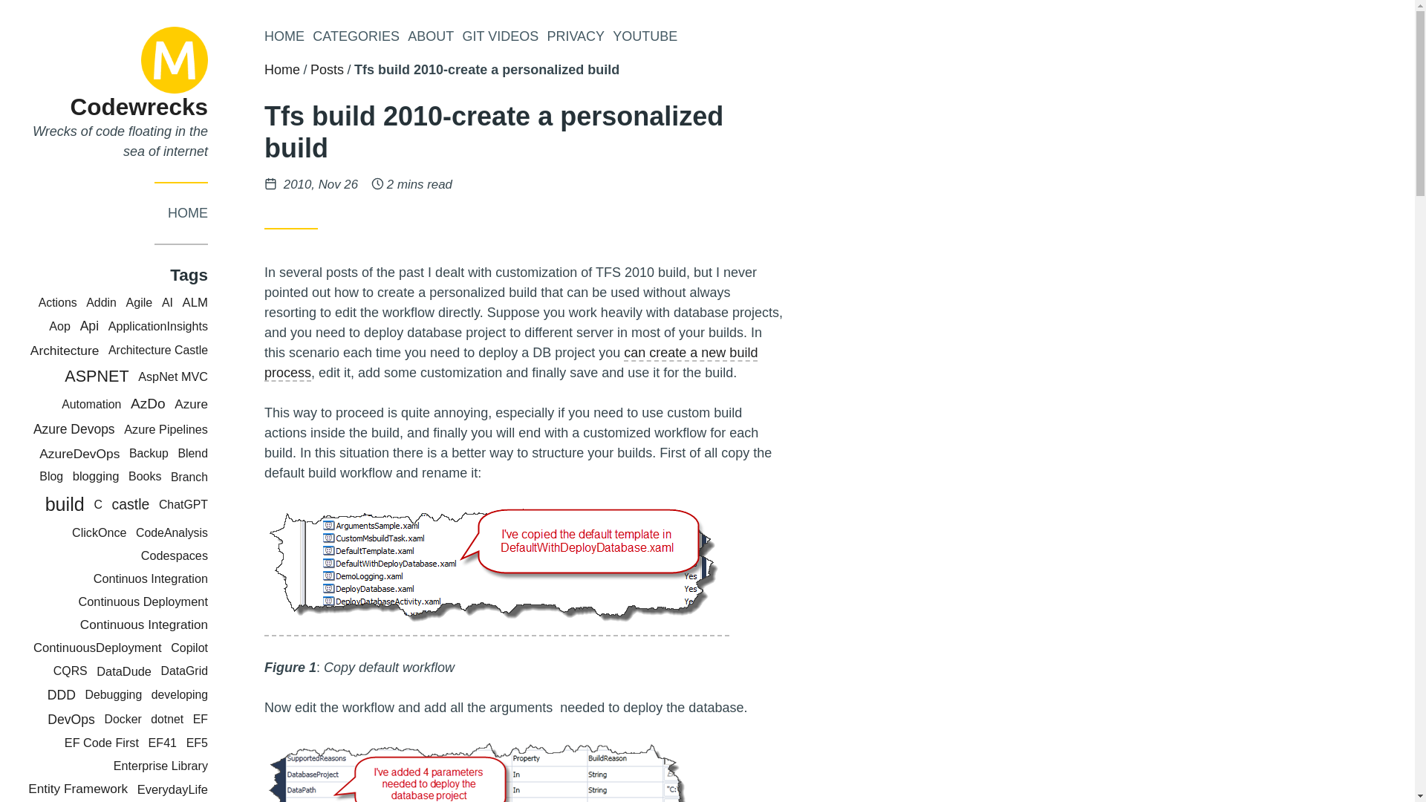 The width and height of the screenshot is (1426, 802). I want to click on Blend, so click(192, 453).